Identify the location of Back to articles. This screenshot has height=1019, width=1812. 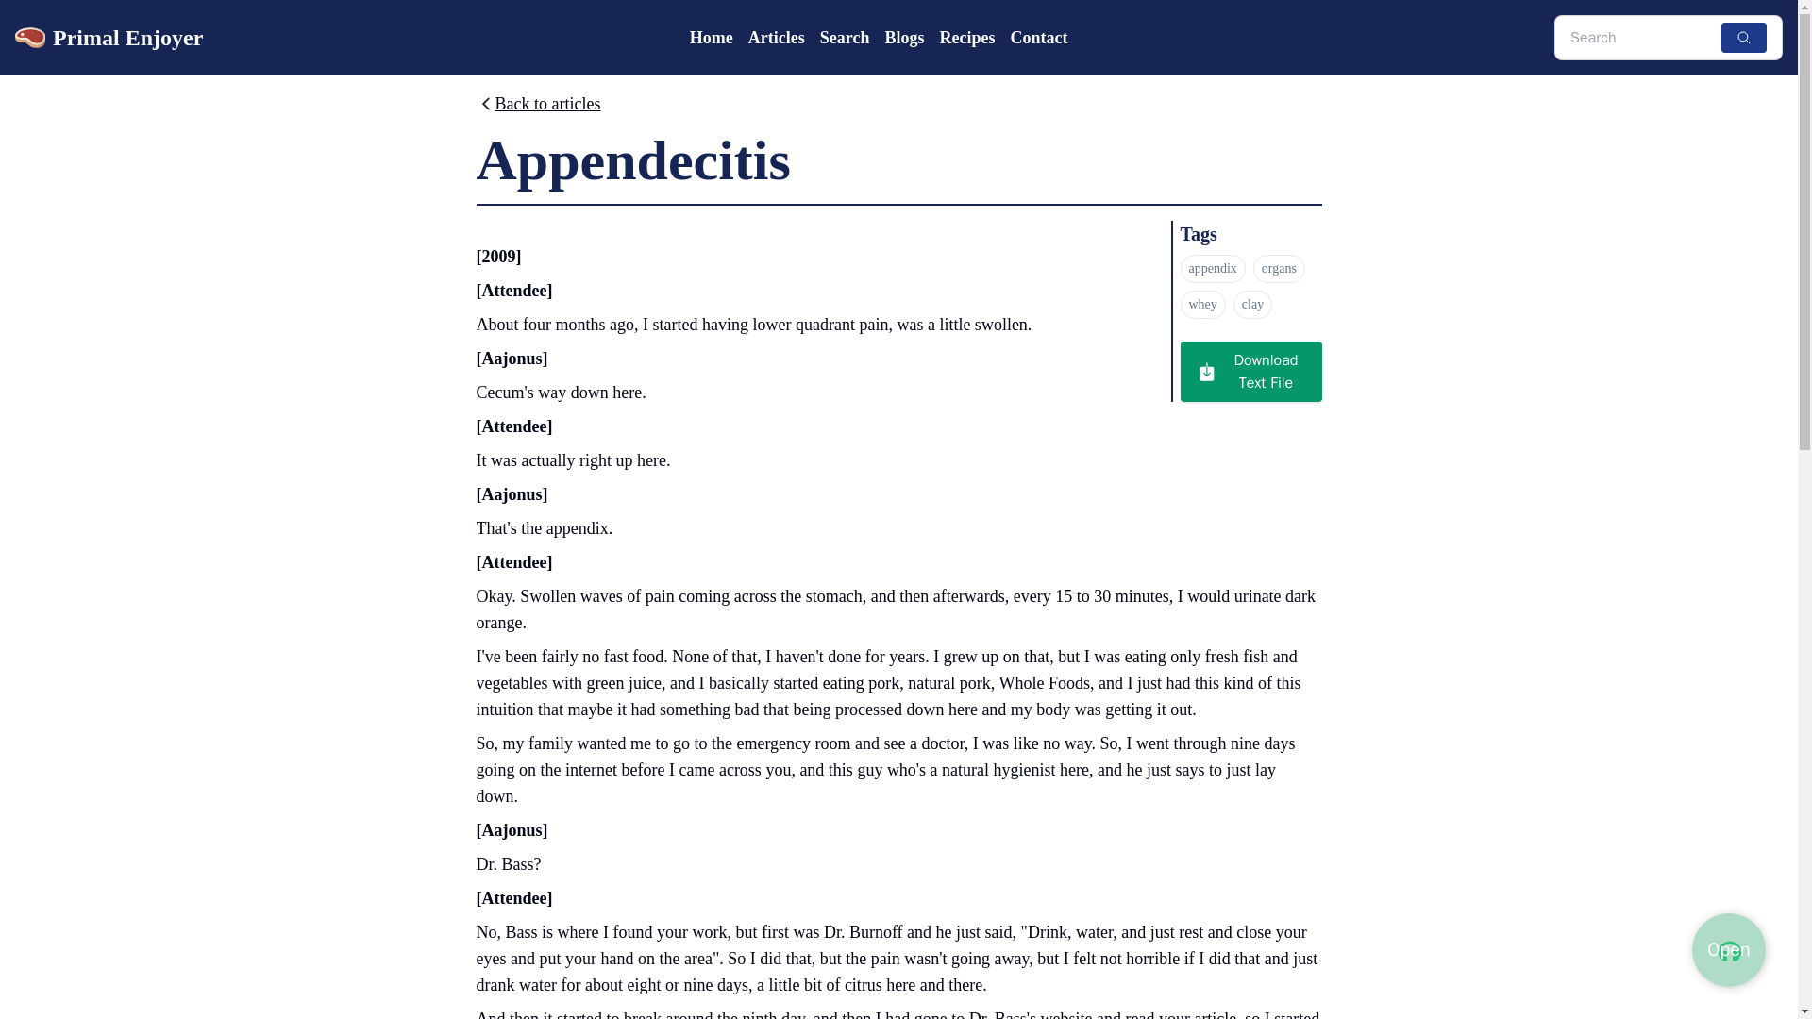
(537, 108).